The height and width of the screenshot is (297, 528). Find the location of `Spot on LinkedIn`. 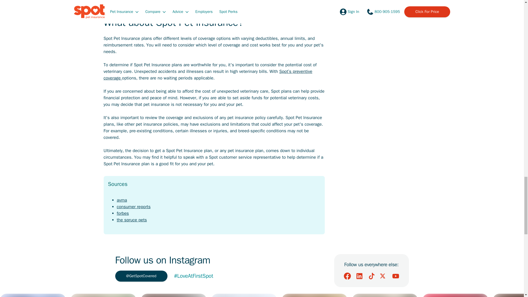

Spot on LinkedIn is located at coordinates (359, 276).